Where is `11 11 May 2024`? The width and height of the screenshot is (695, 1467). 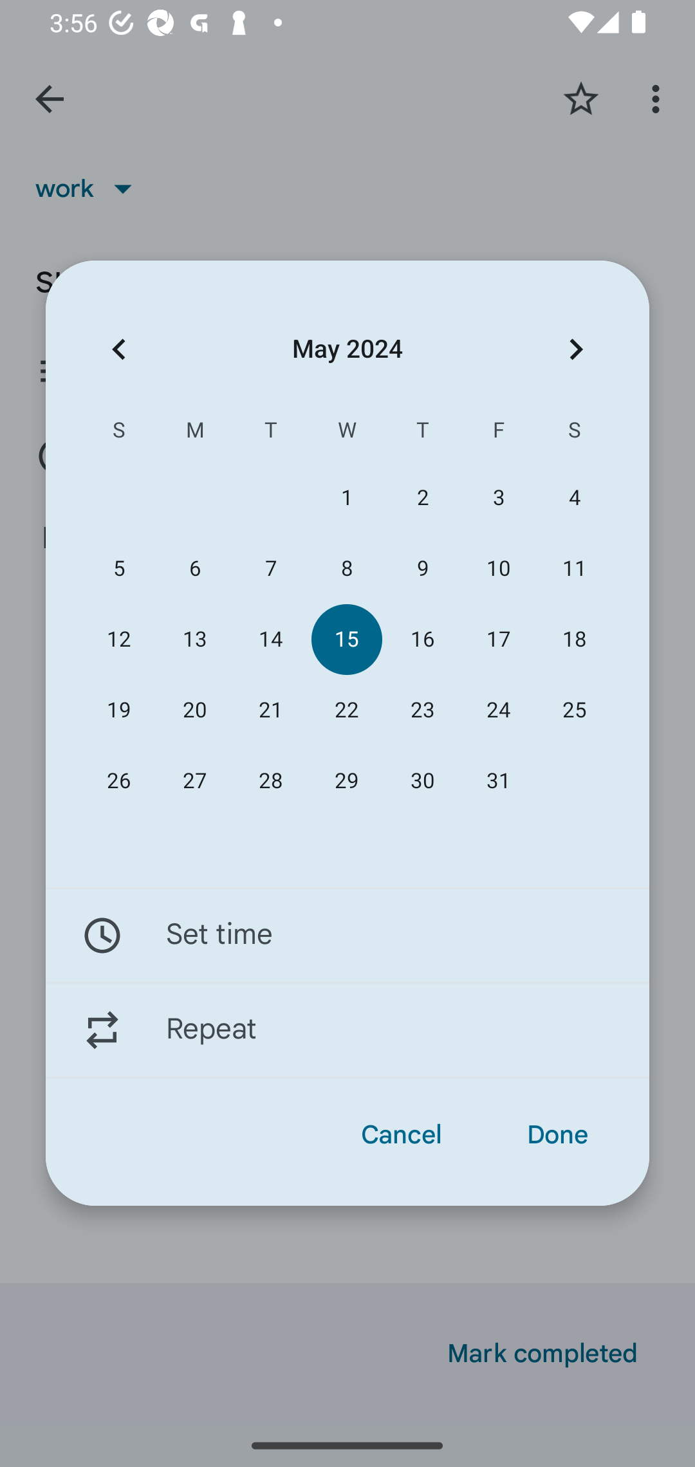
11 11 May 2024 is located at coordinates (574, 569).